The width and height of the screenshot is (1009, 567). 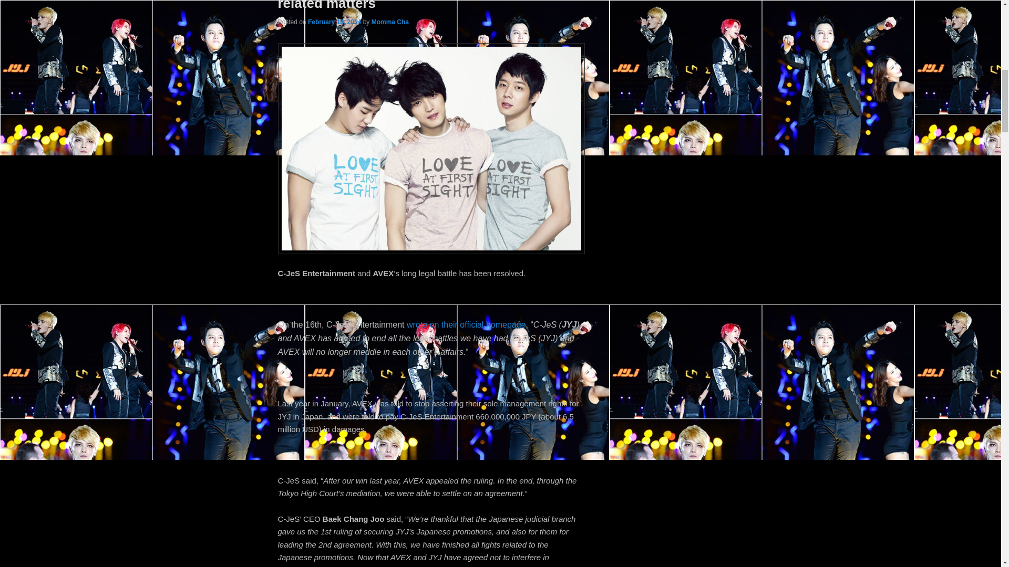 What do you see at coordinates (334, 22) in the screenshot?
I see `February 18, 2014` at bounding box center [334, 22].